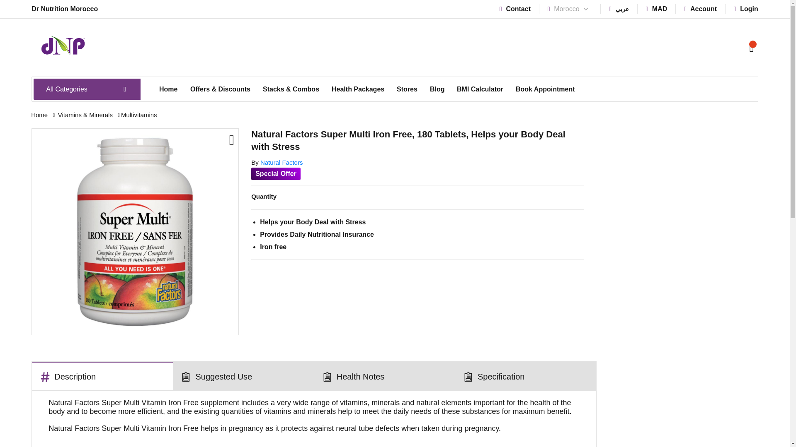 This screenshot has height=447, width=796. I want to click on Blog, so click(437, 89).